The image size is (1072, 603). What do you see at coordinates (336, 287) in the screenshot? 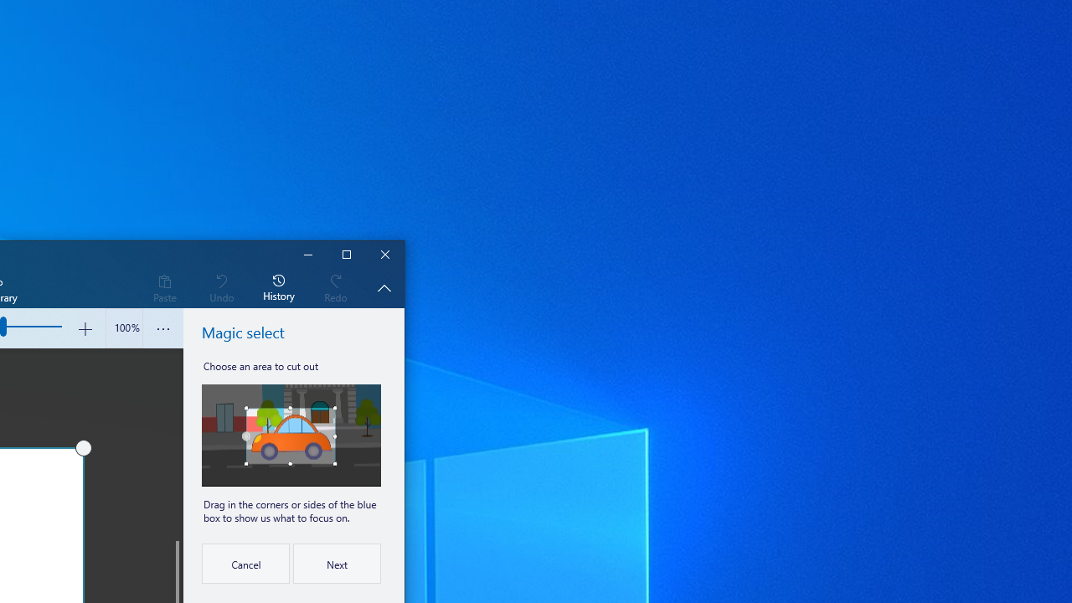
I see `Redo` at bounding box center [336, 287].